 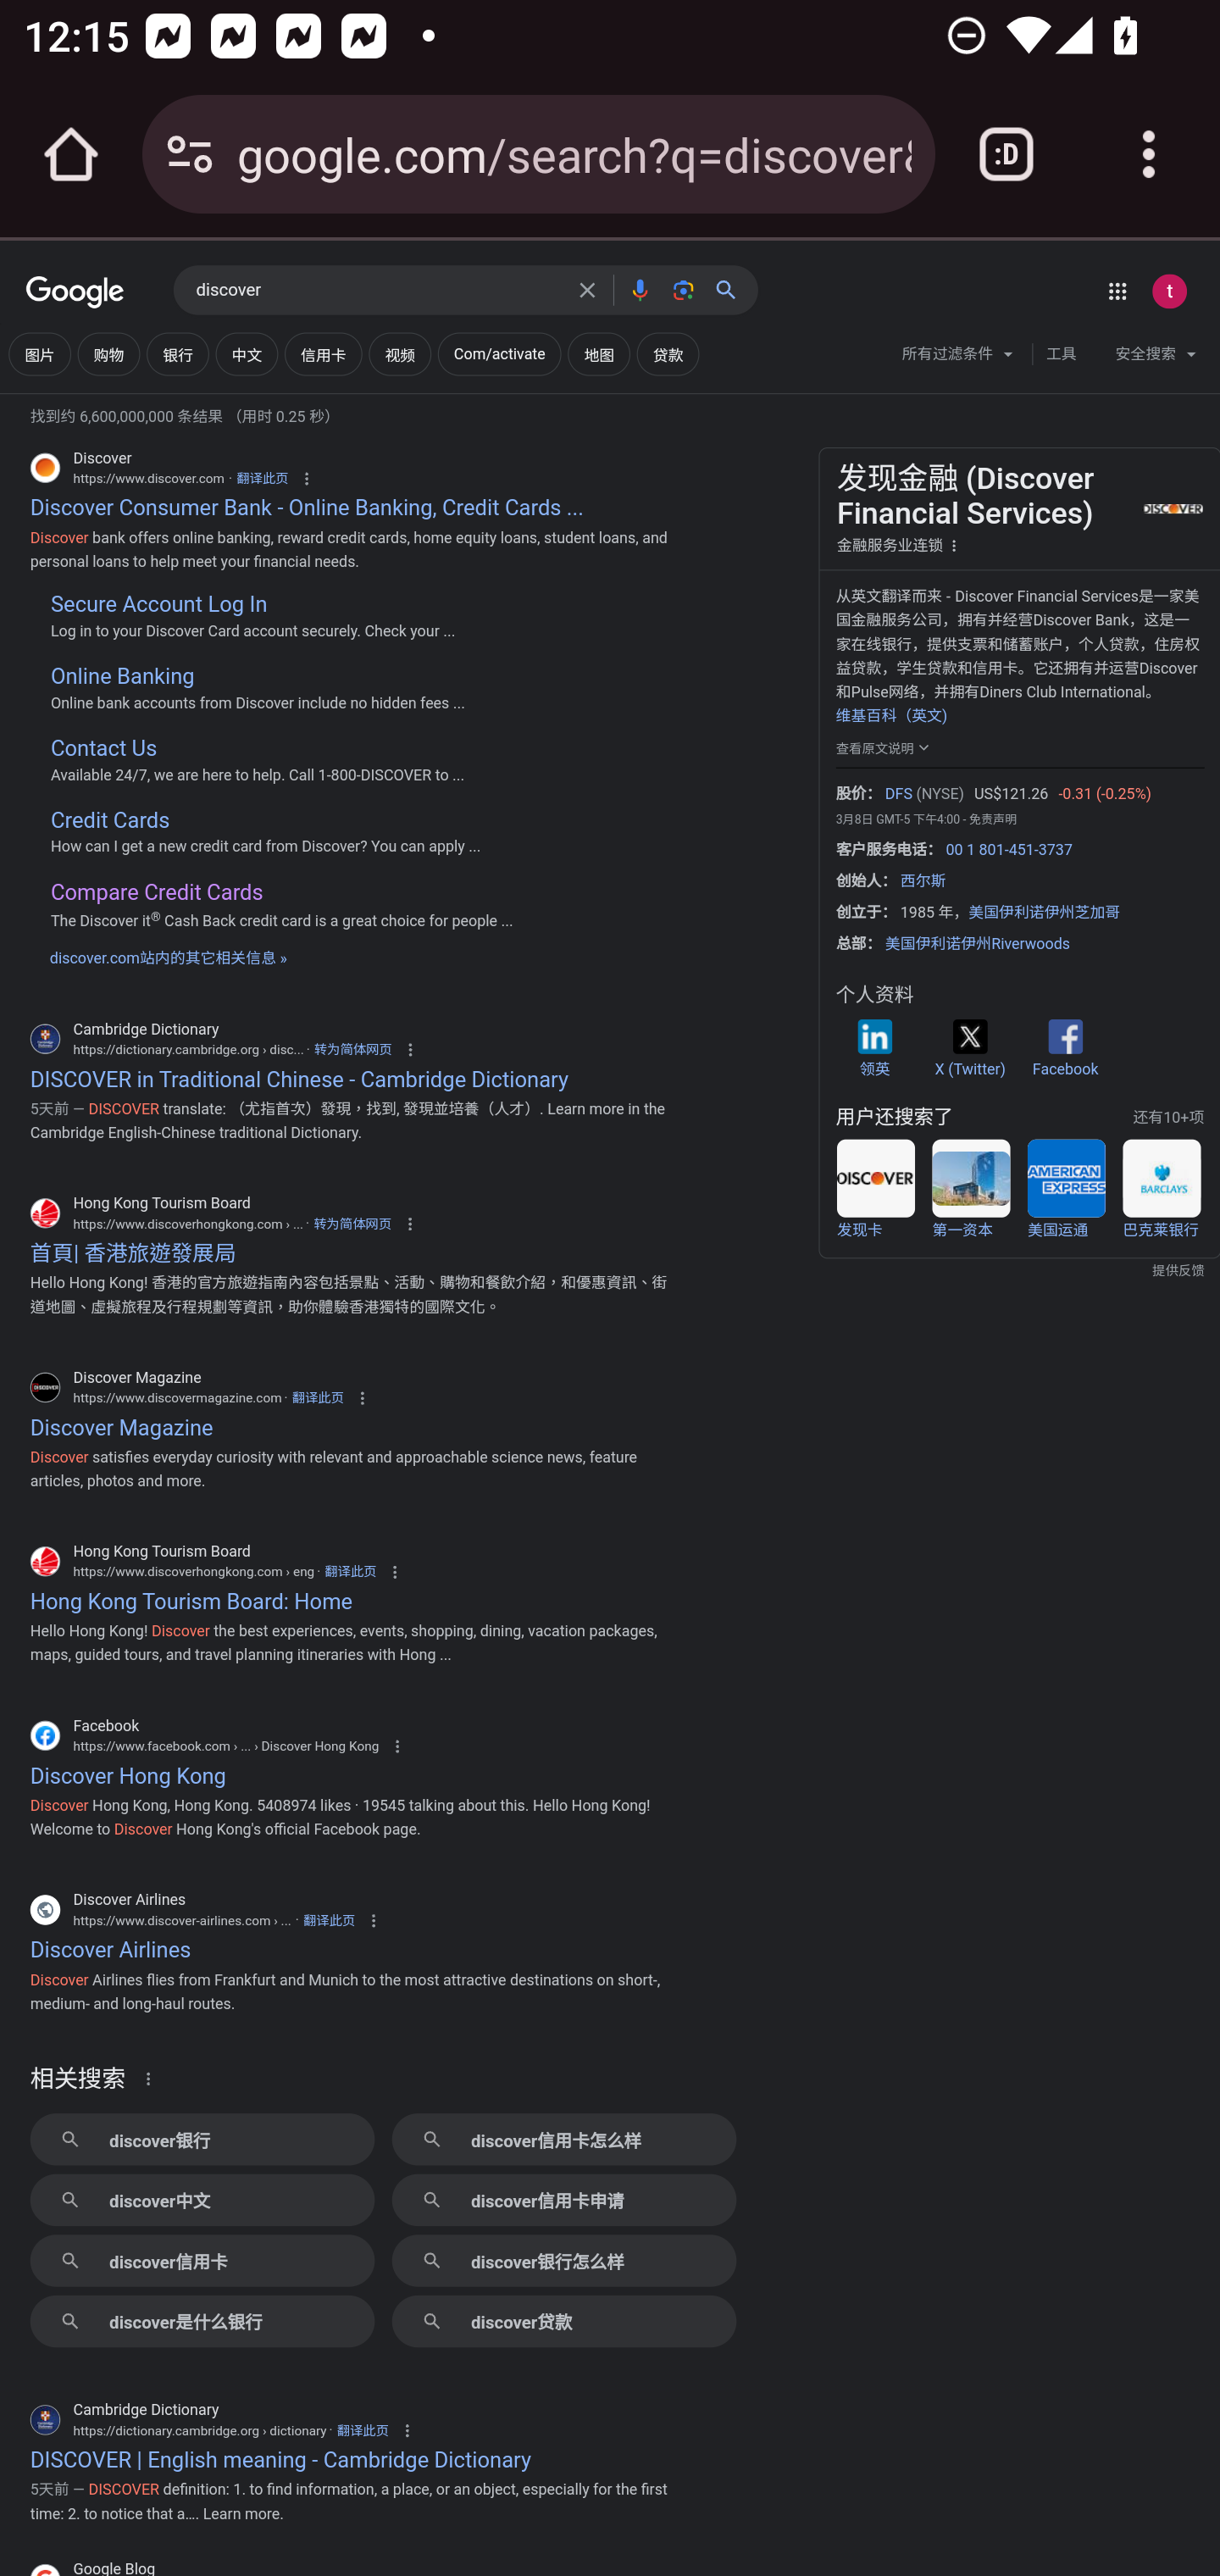 What do you see at coordinates (156, 891) in the screenshot?
I see `Compare Credit Cards` at bounding box center [156, 891].